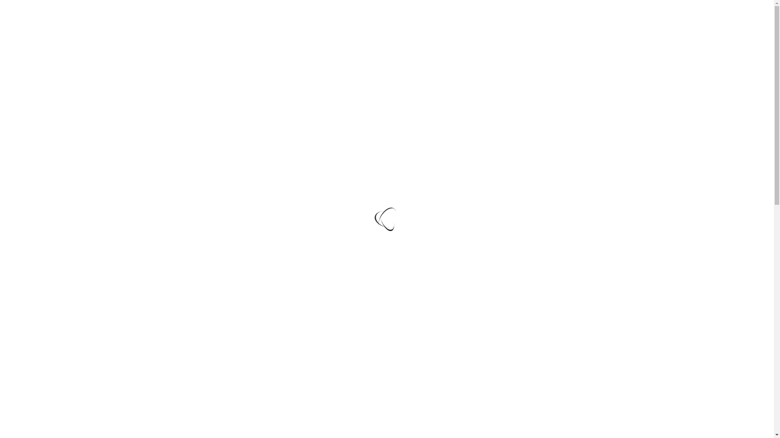  I want to click on   info@bartenbach.ch, so click(524, 11).